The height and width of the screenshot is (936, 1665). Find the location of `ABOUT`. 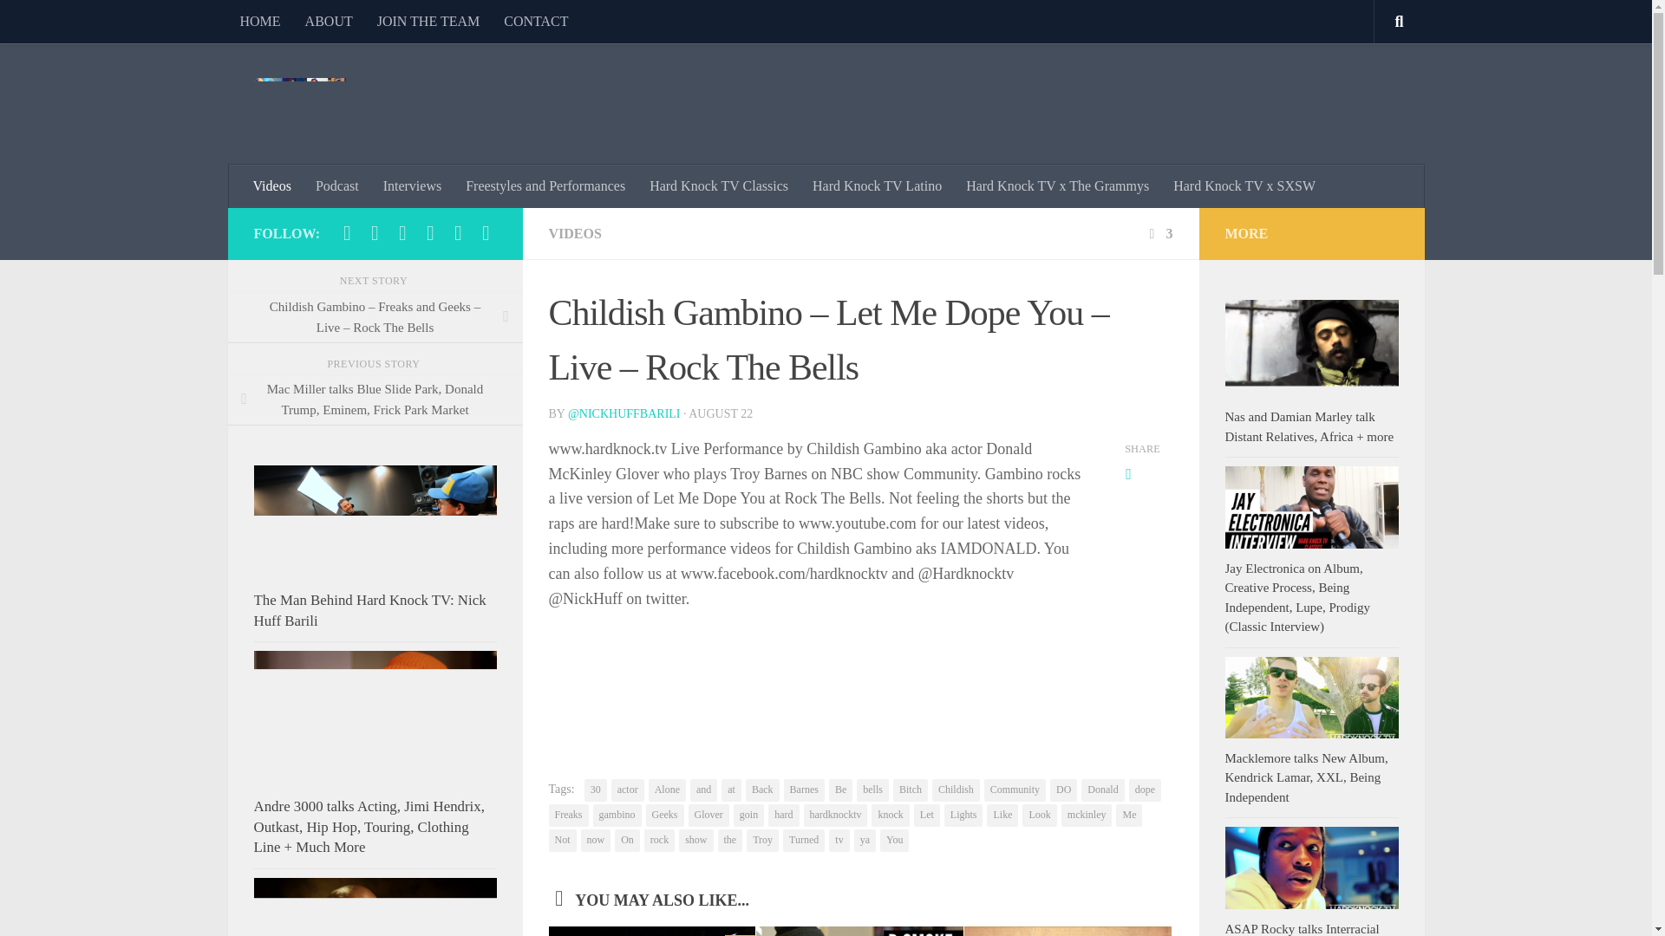

ABOUT is located at coordinates (328, 21).